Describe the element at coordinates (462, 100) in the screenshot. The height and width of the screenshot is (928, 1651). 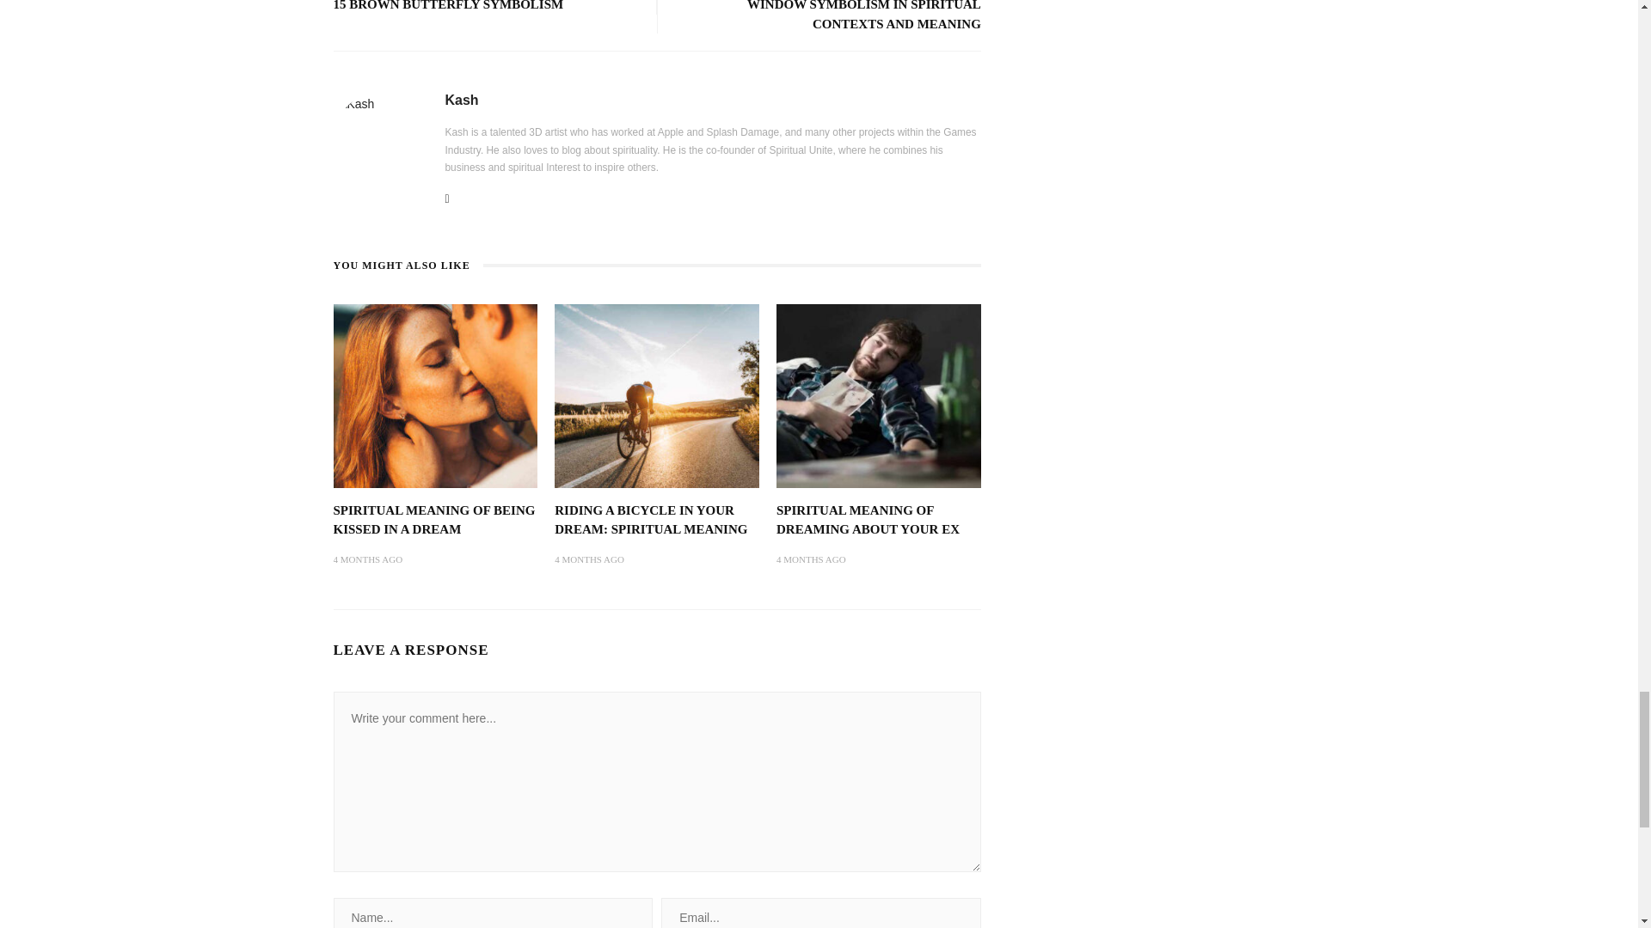
I see `Kash` at that location.